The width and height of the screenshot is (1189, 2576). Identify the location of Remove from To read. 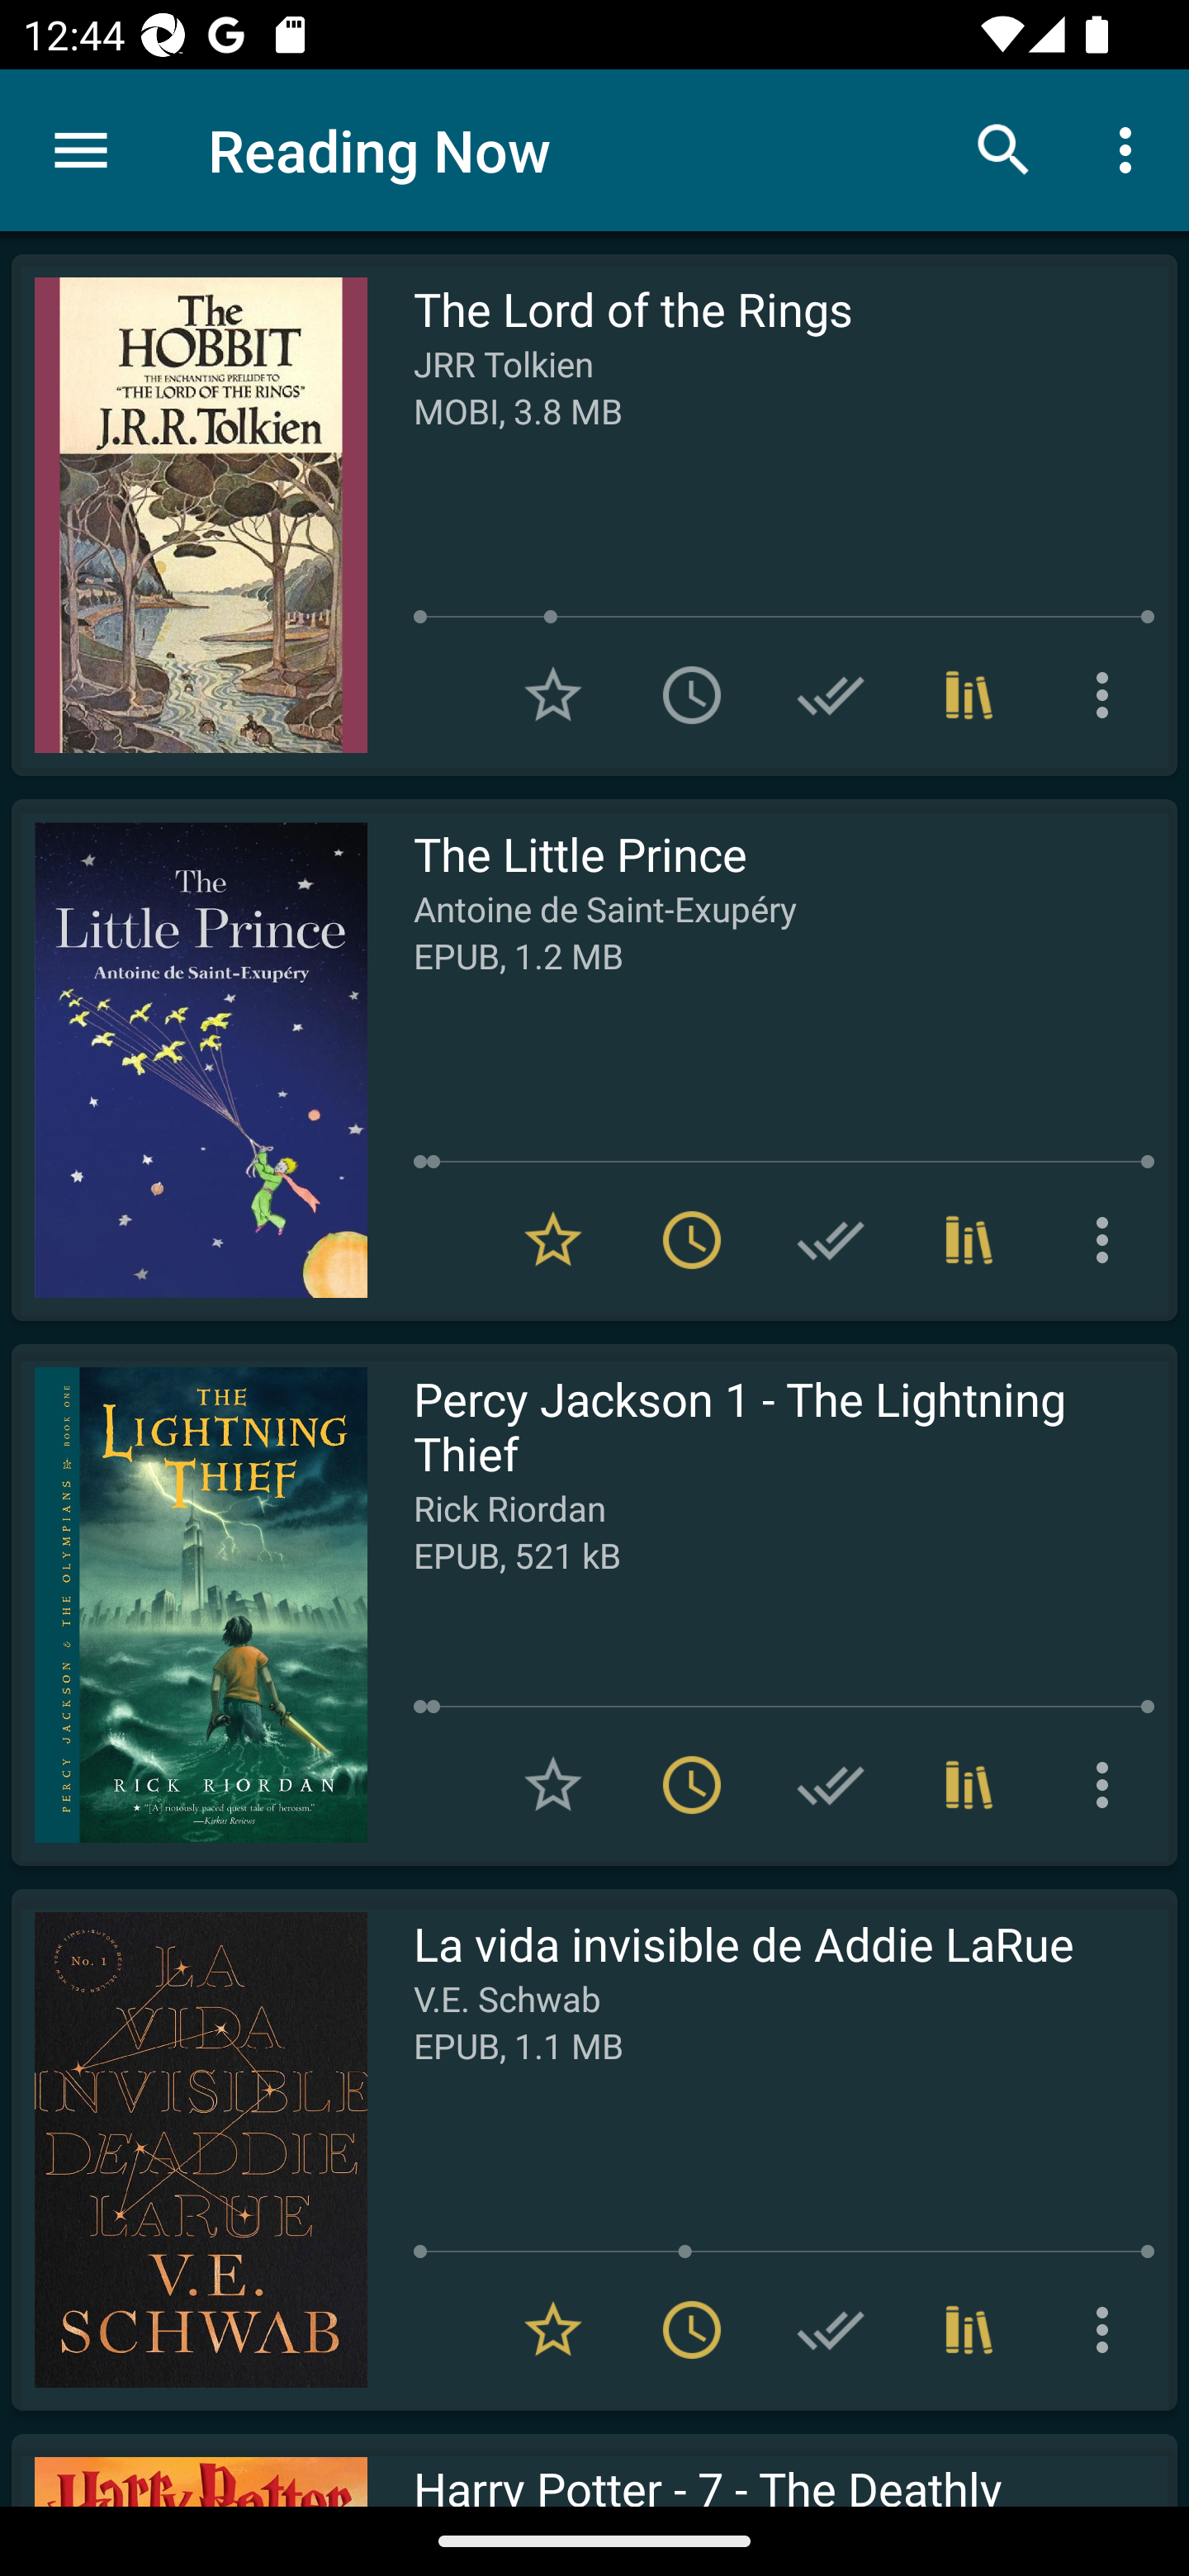
(692, 1238).